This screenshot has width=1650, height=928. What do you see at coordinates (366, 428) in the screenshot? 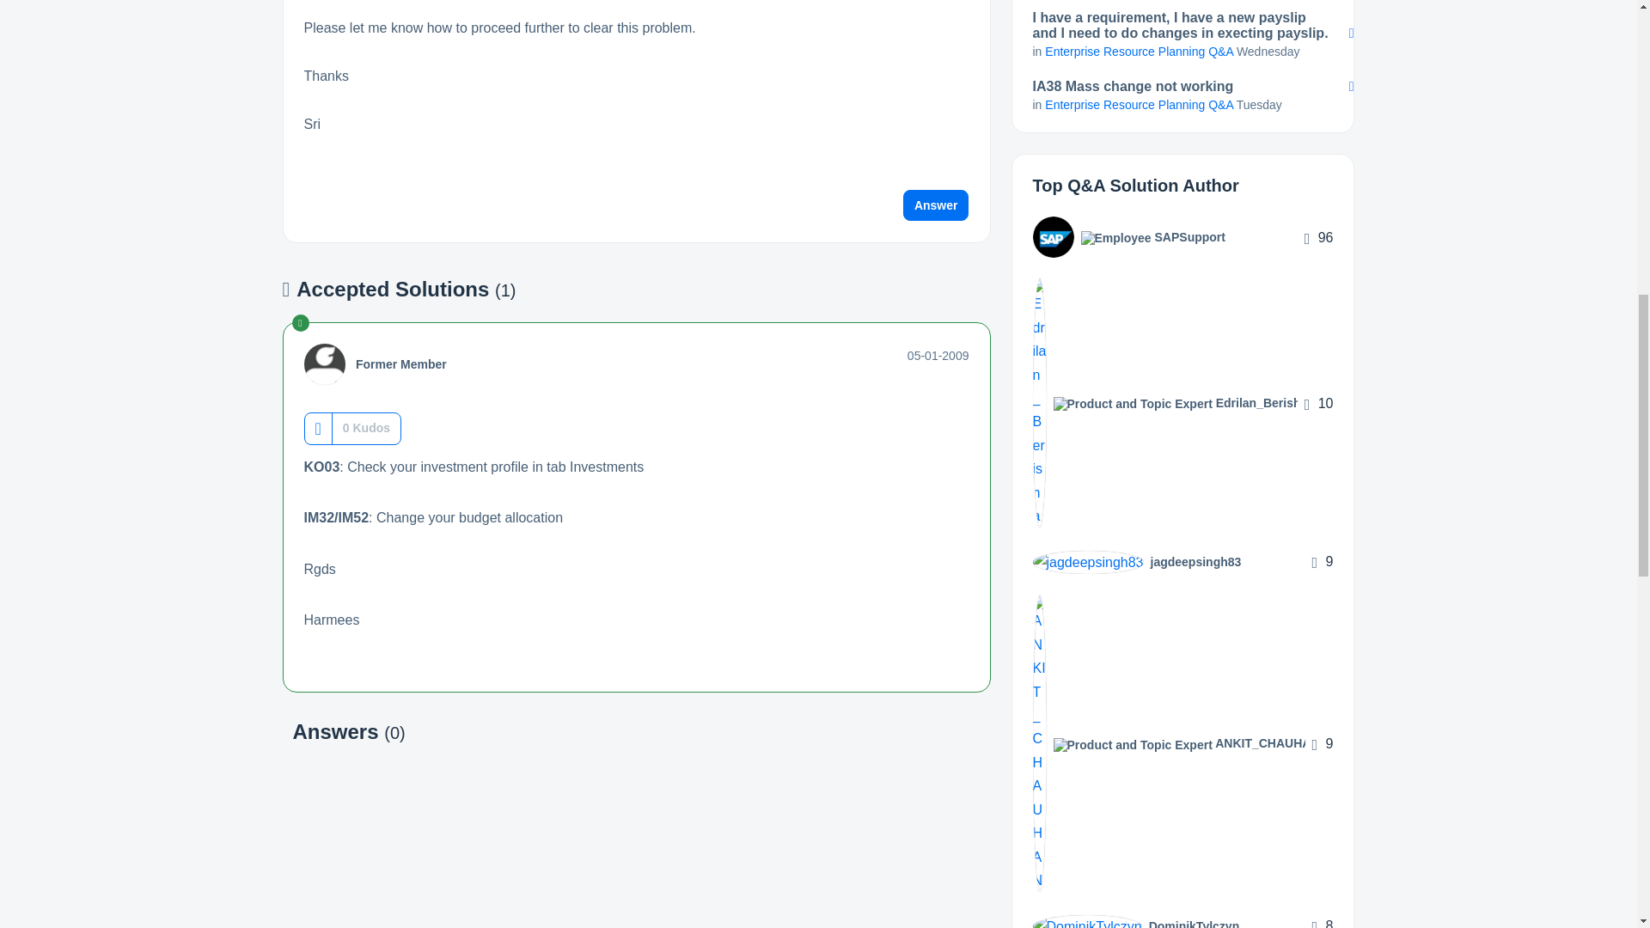
I see `The total number of kudos this post has received.` at bounding box center [366, 428].